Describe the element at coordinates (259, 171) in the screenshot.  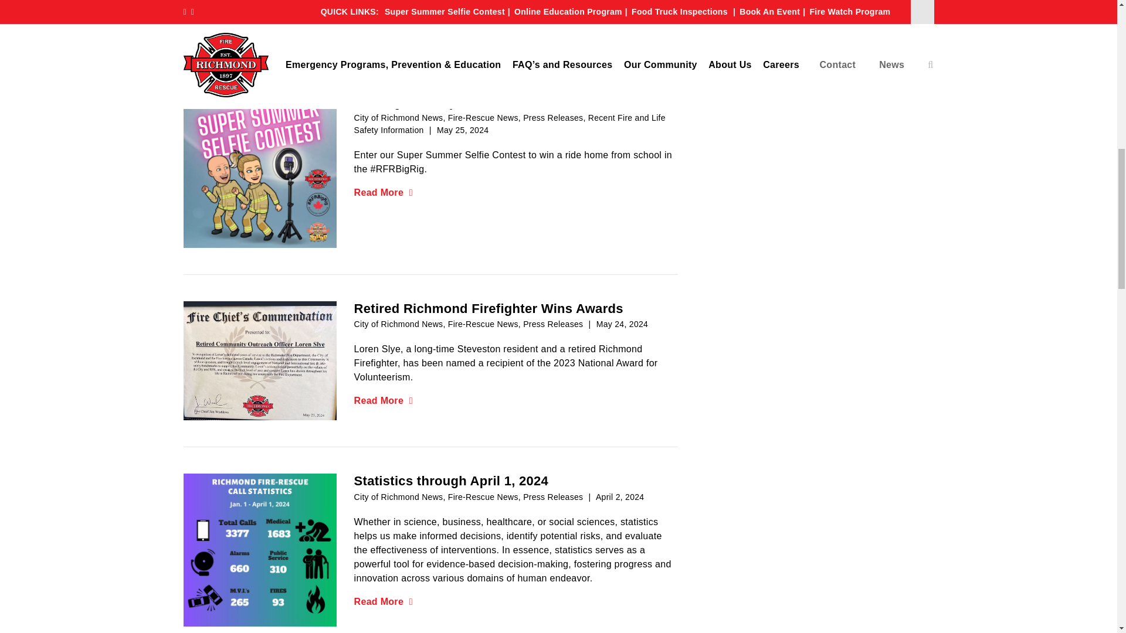
I see `The SQUAD Super Summer Selfie Contest` at that location.